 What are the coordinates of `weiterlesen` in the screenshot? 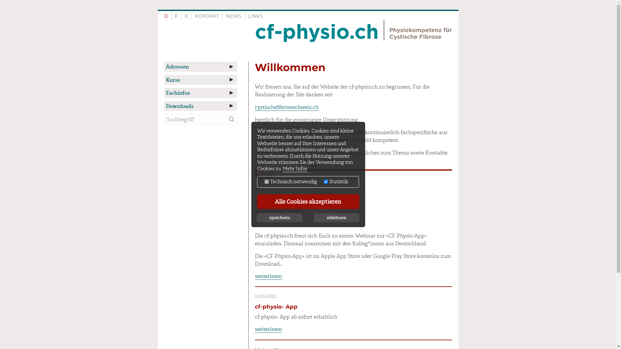 It's located at (268, 276).